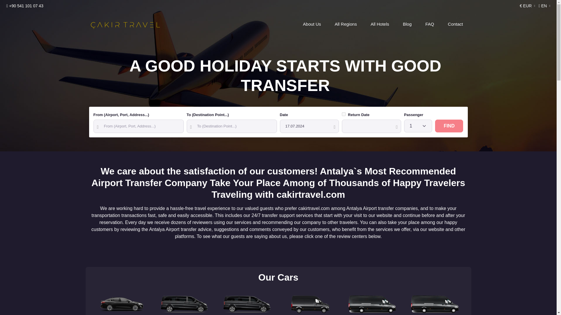 Image resolution: width=561 pixels, height=315 pixels. I want to click on EN, so click(544, 6).